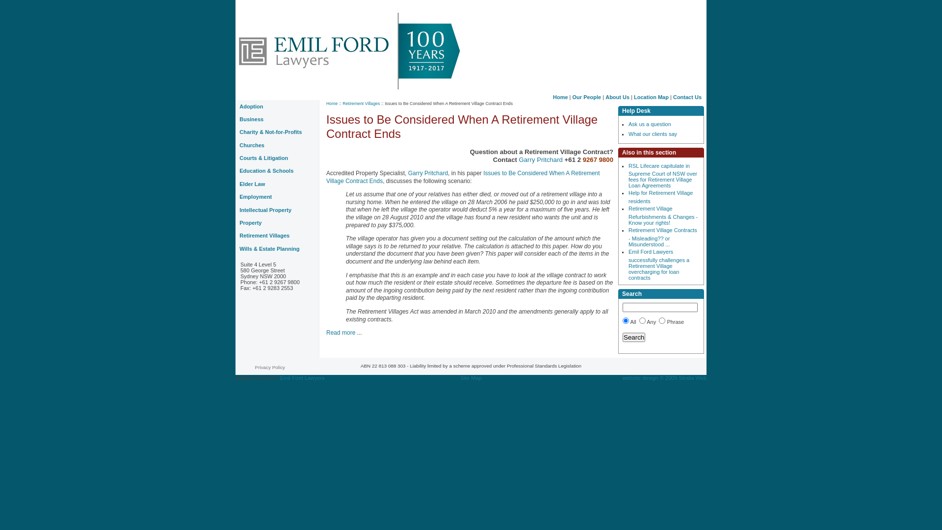  What do you see at coordinates (652, 97) in the screenshot?
I see `Location Map` at bounding box center [652, 97].